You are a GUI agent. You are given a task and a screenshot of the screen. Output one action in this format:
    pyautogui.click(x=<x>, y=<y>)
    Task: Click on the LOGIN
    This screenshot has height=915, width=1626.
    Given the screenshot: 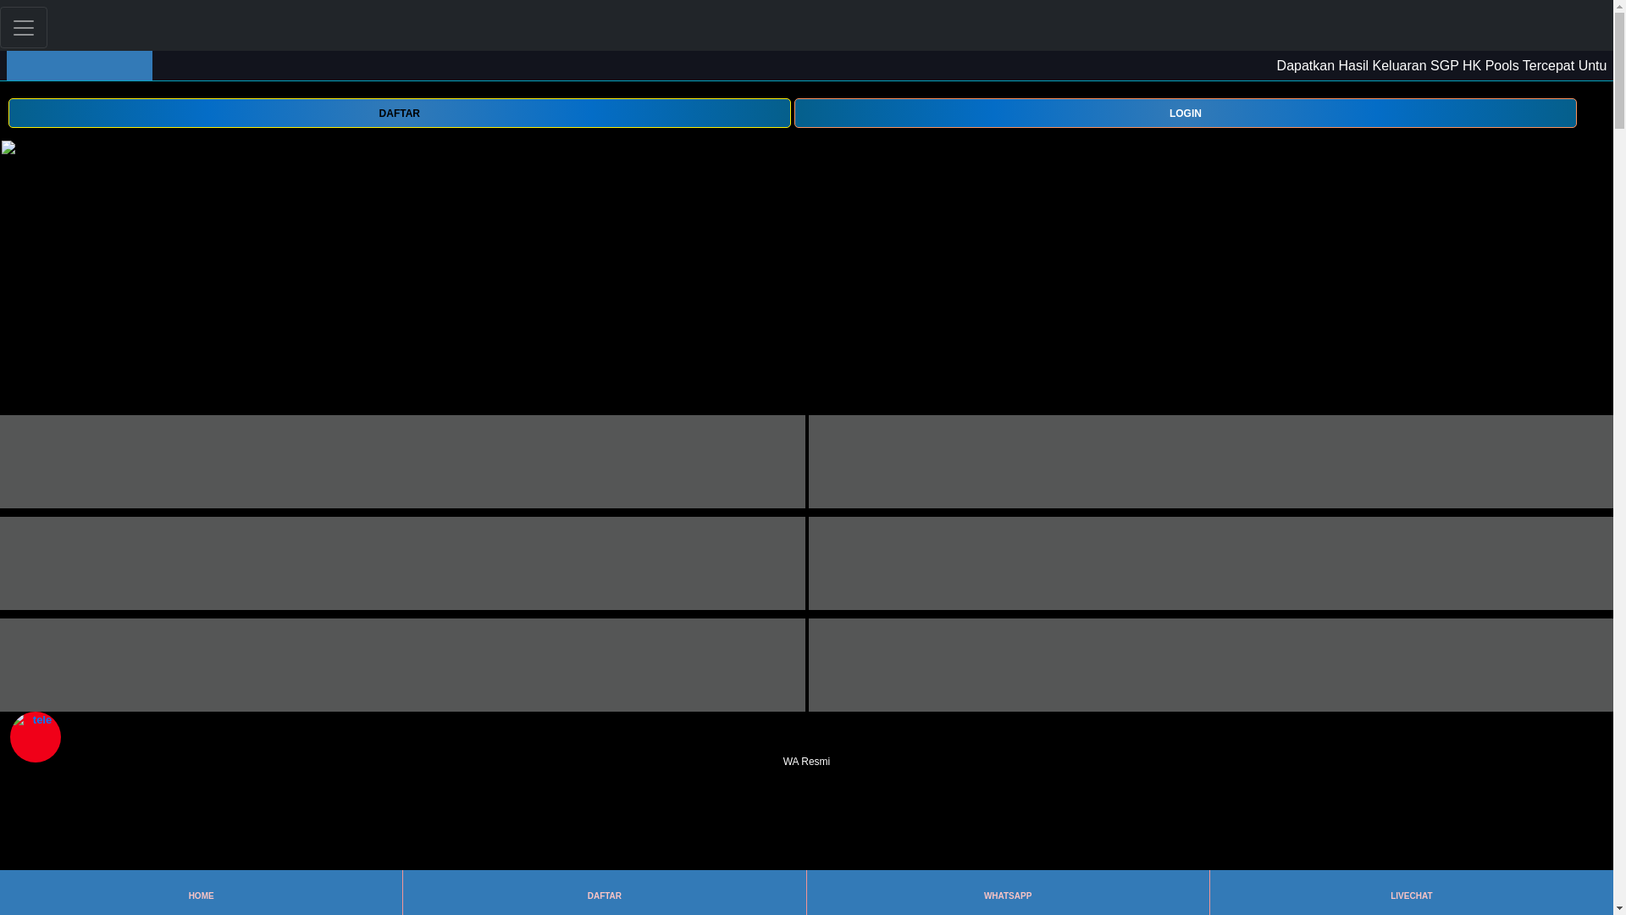 What is the action you would take?
    pyautogui.click(x=1186, y=113)
    